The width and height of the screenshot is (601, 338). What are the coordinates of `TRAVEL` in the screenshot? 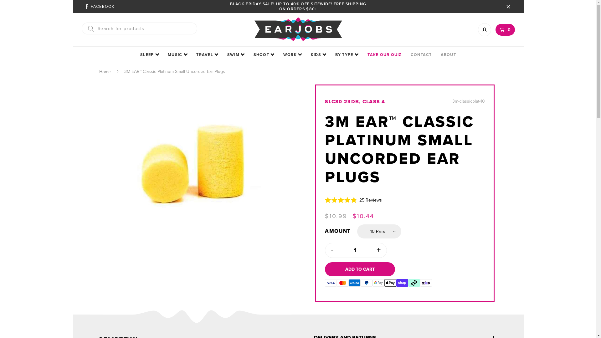 It's located at (207, 55).